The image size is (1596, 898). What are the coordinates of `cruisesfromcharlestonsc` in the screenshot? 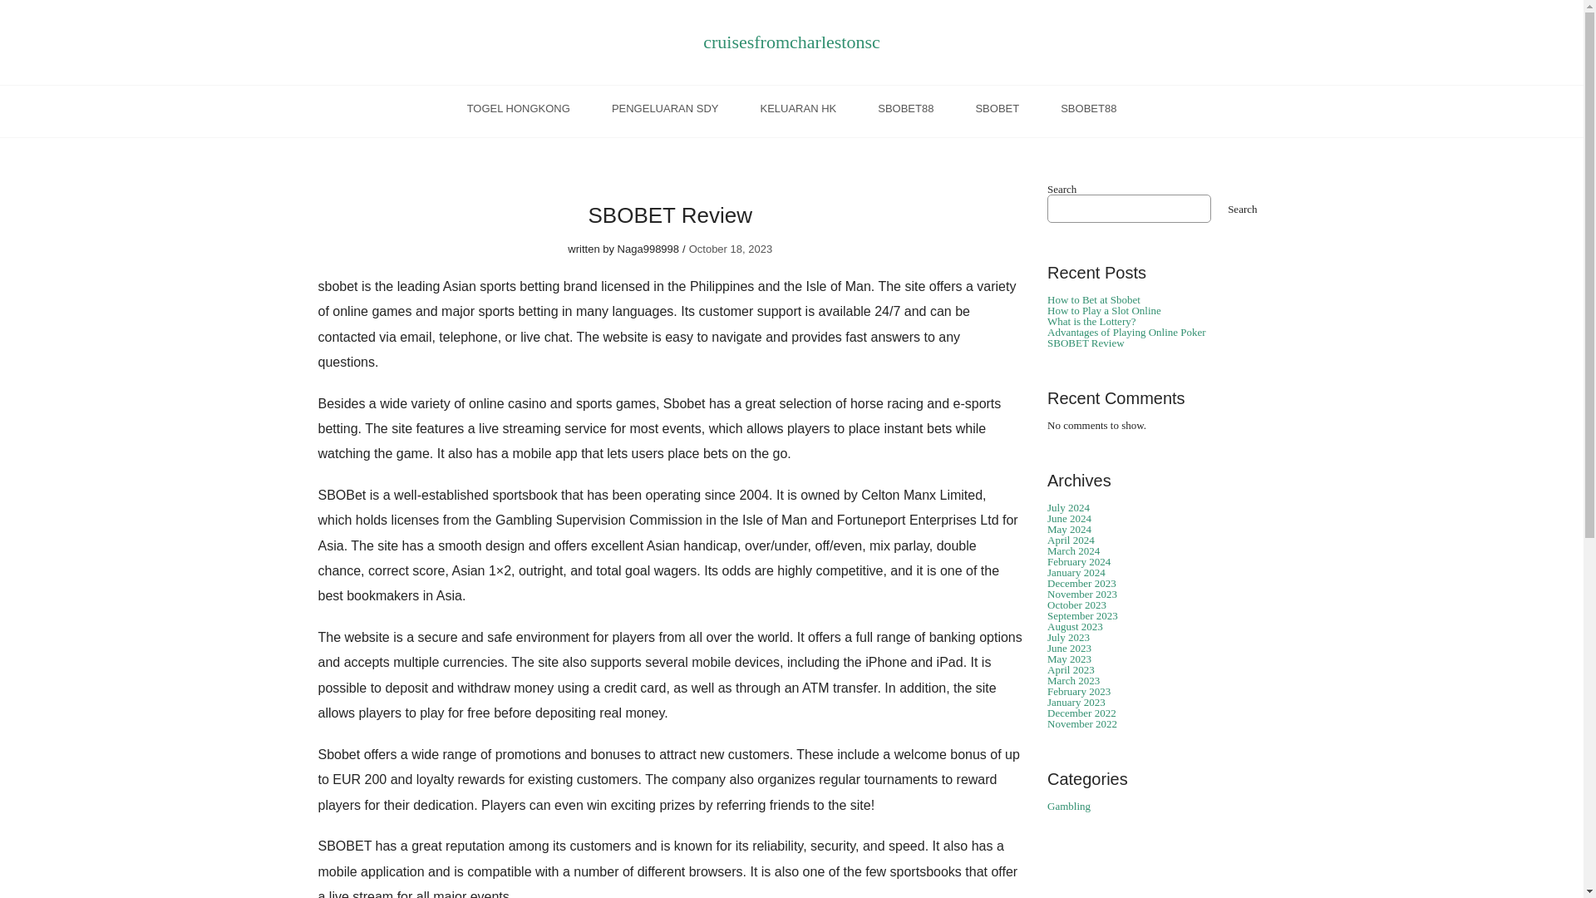 It's located at (791, 42).